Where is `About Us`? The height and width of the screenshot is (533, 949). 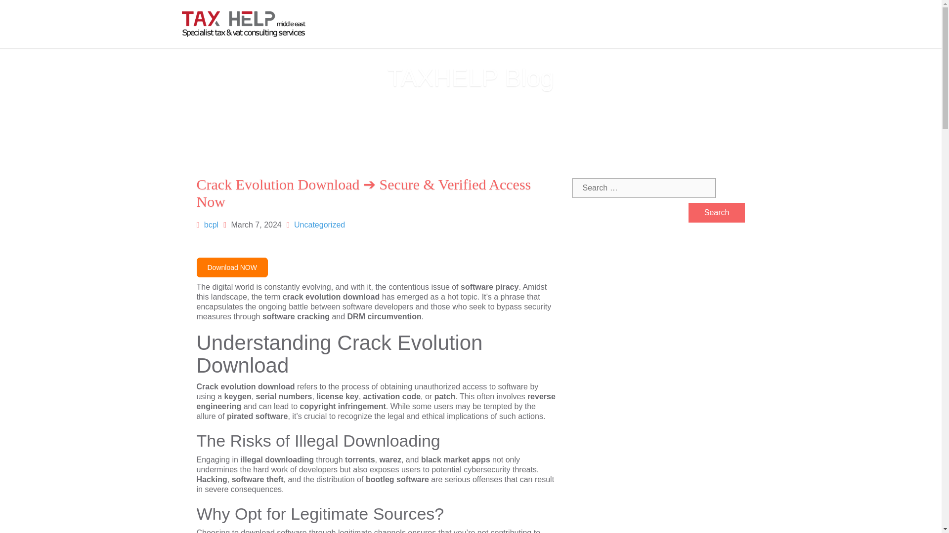
About Us is located at coordinates (367, 24).